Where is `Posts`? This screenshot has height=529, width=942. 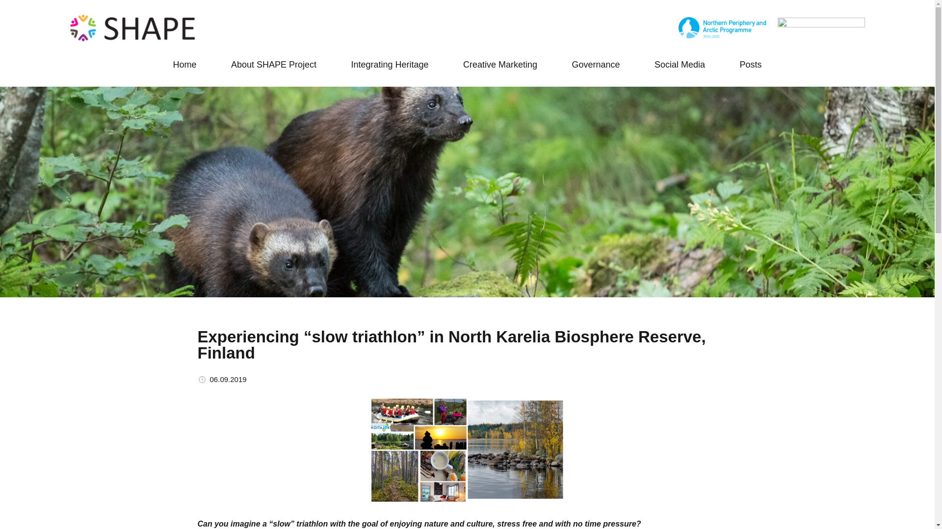
Posts is located at coordinates (750, 65).